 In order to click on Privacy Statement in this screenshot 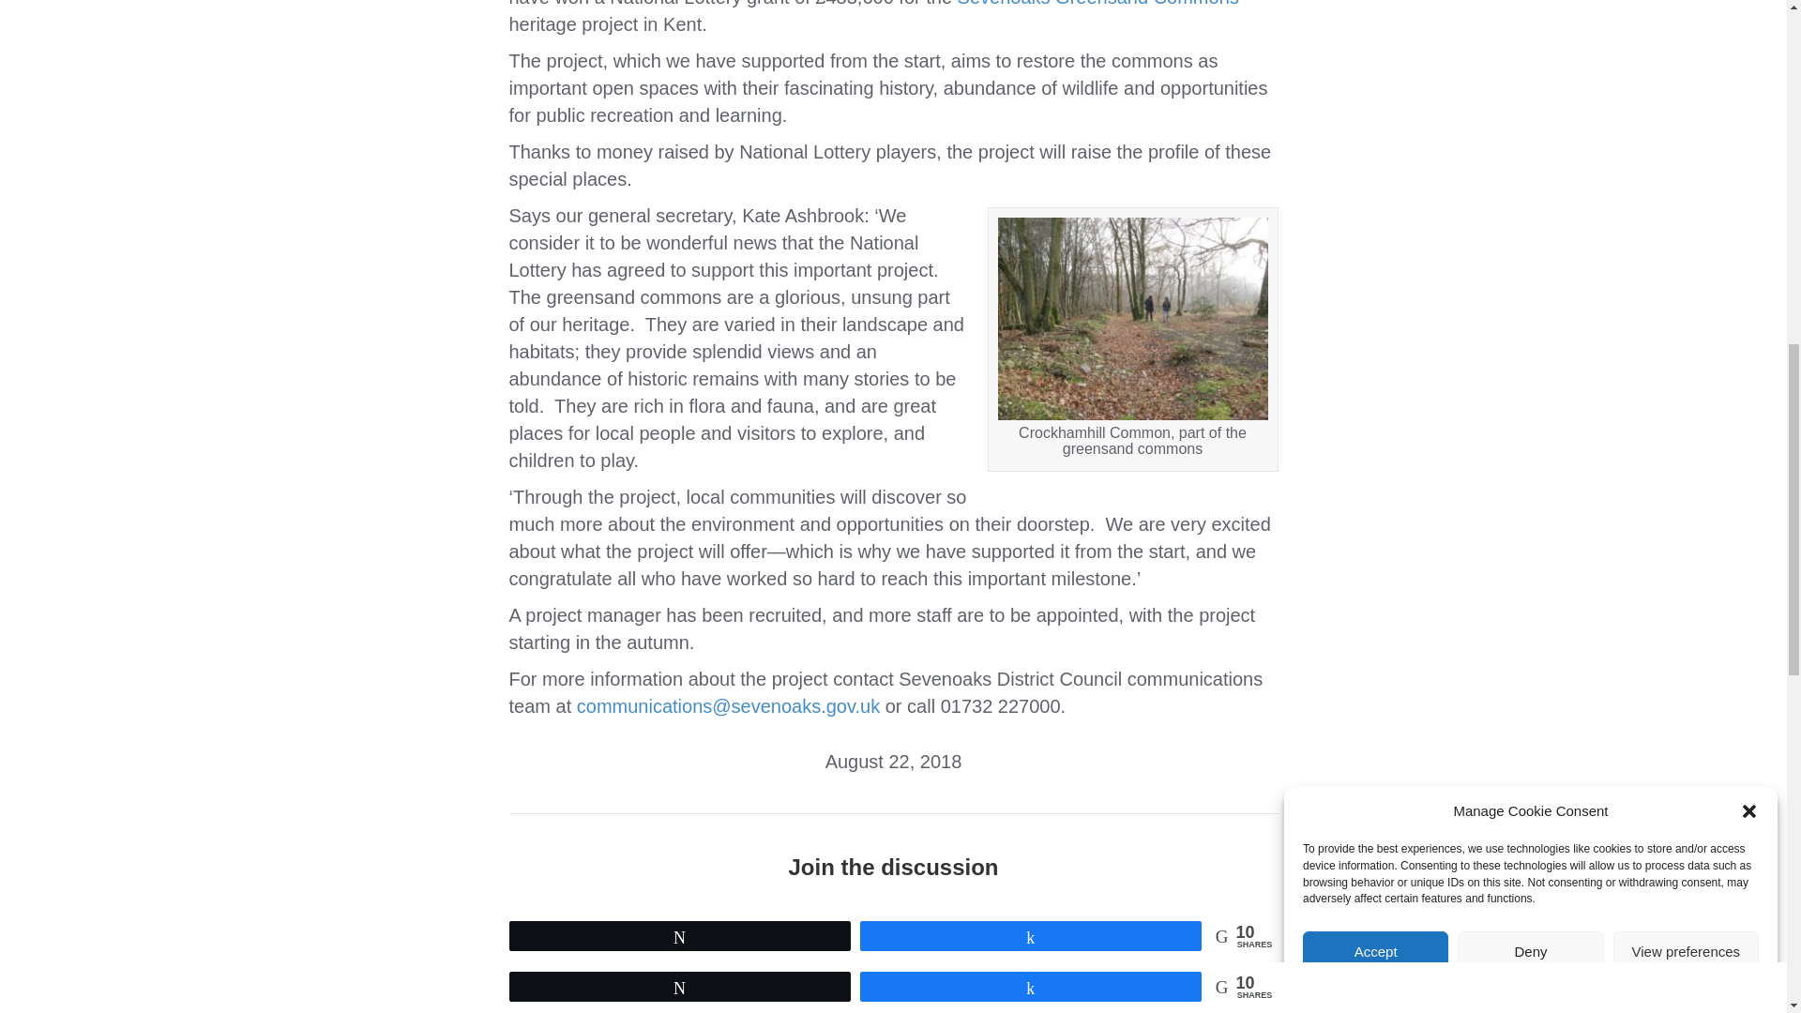, I will do `click(1569, 86)`.